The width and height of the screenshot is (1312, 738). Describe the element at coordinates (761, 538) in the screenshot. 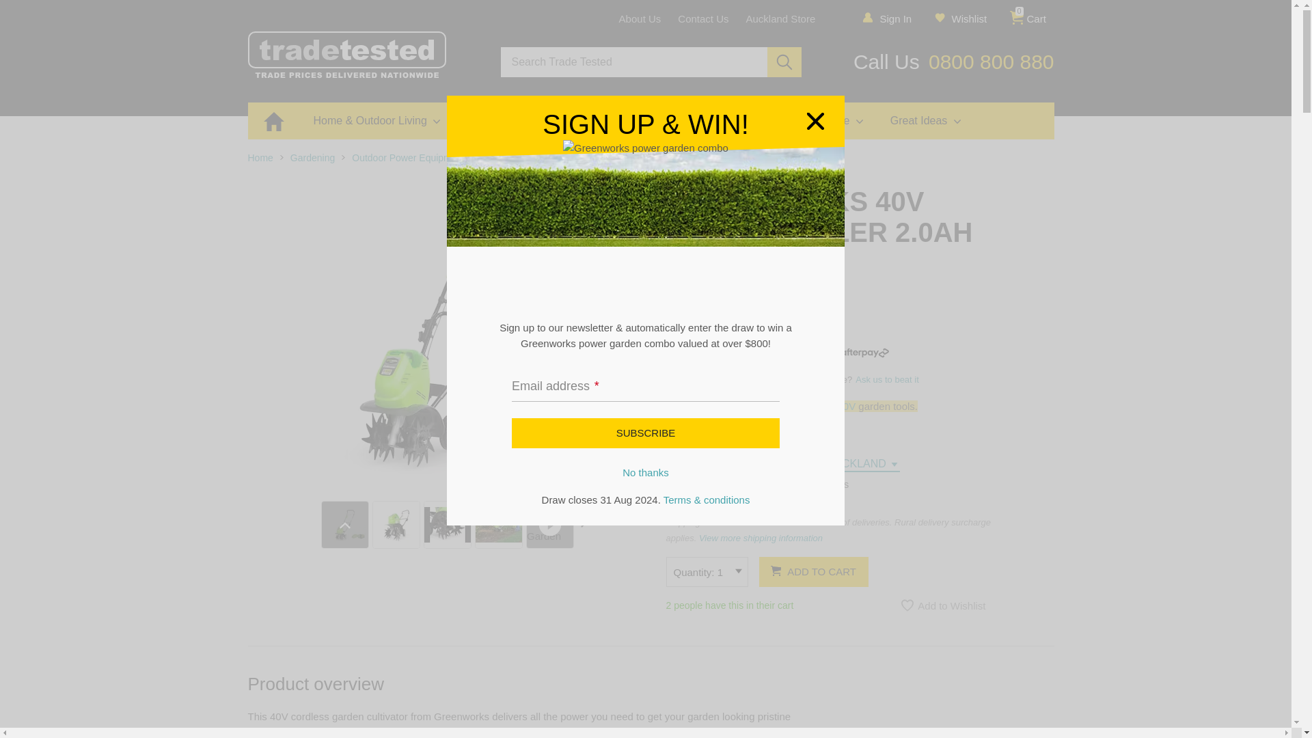

I see `Outdoor Power Equipment` at that location.